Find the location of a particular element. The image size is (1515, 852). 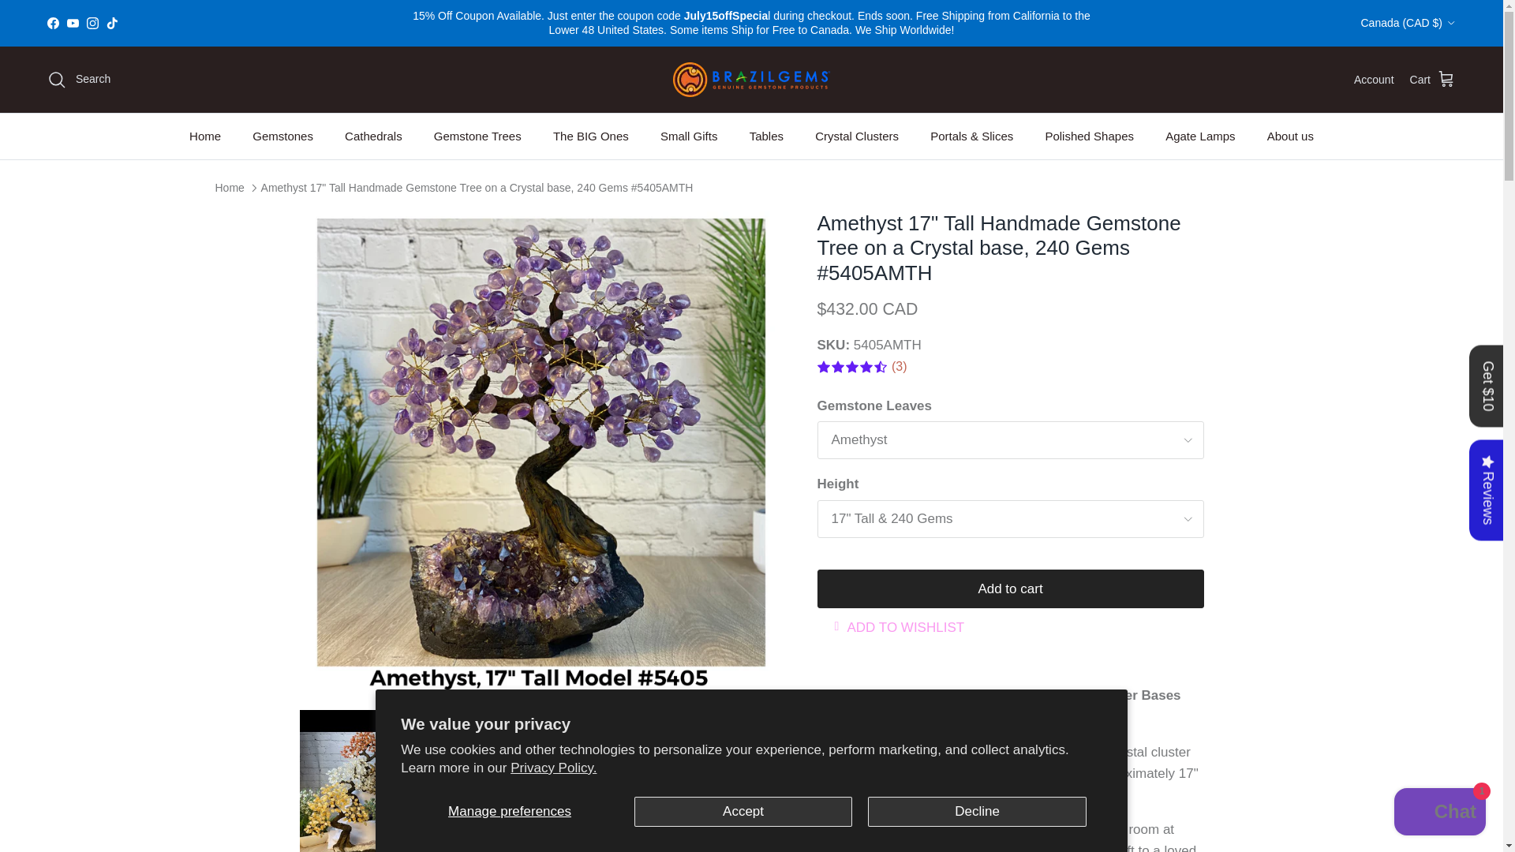

Manage preferences is located at coordinates (510, 811).